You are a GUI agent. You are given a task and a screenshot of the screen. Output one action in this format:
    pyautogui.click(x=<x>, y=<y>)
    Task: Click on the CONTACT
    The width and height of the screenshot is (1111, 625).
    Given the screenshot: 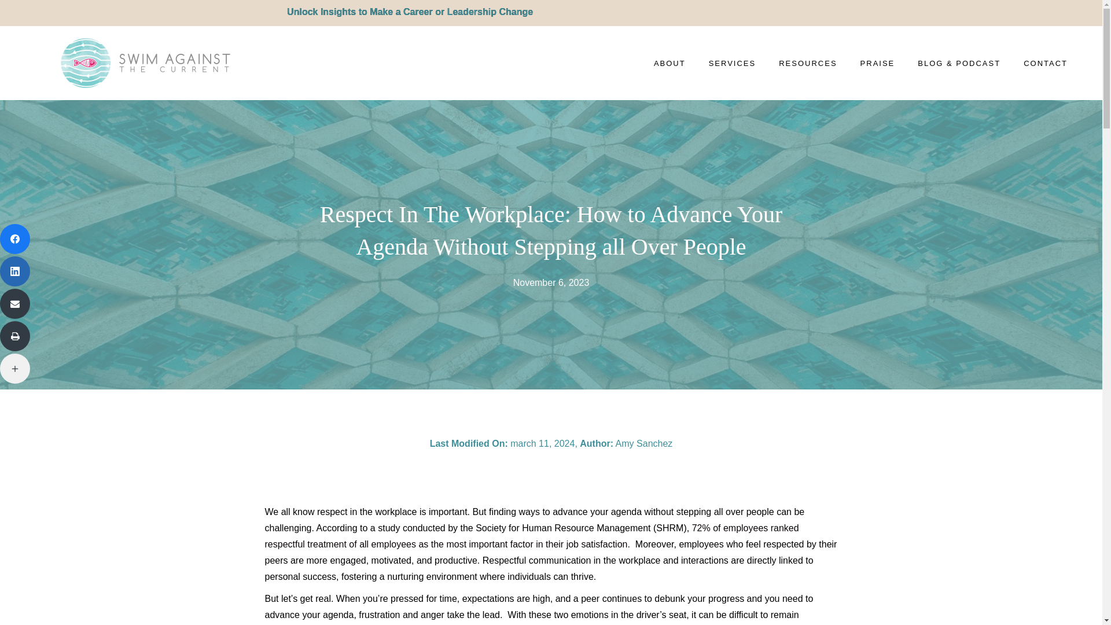 What is the action you would take?
    pyautogui.click(x=1046, y=62)
    